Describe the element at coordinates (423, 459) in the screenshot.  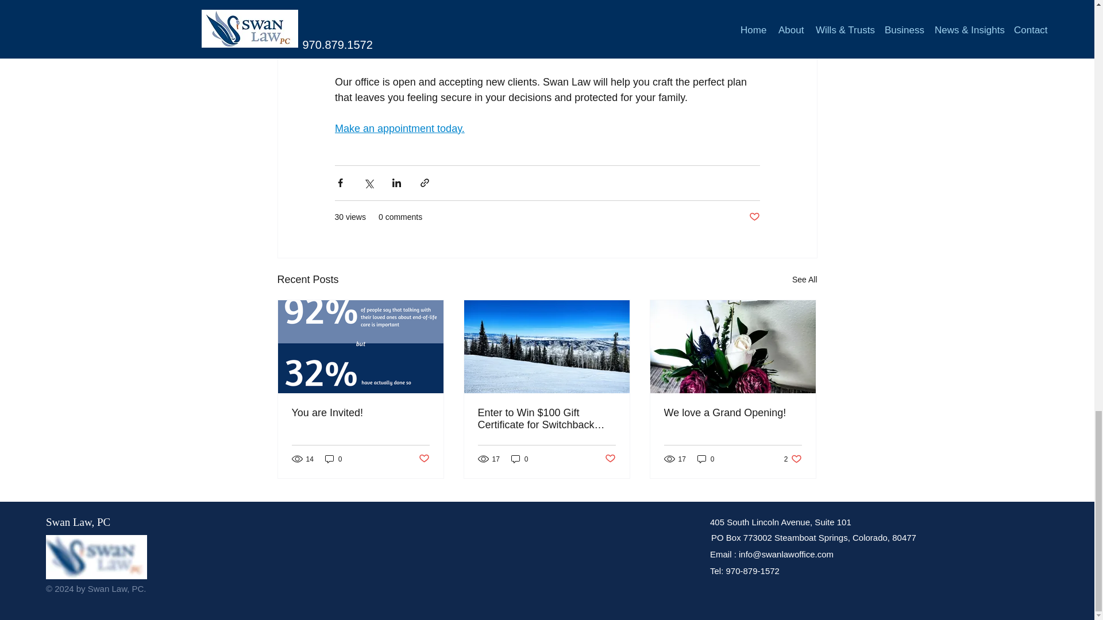
I see `Post not marked as liked` at that location.